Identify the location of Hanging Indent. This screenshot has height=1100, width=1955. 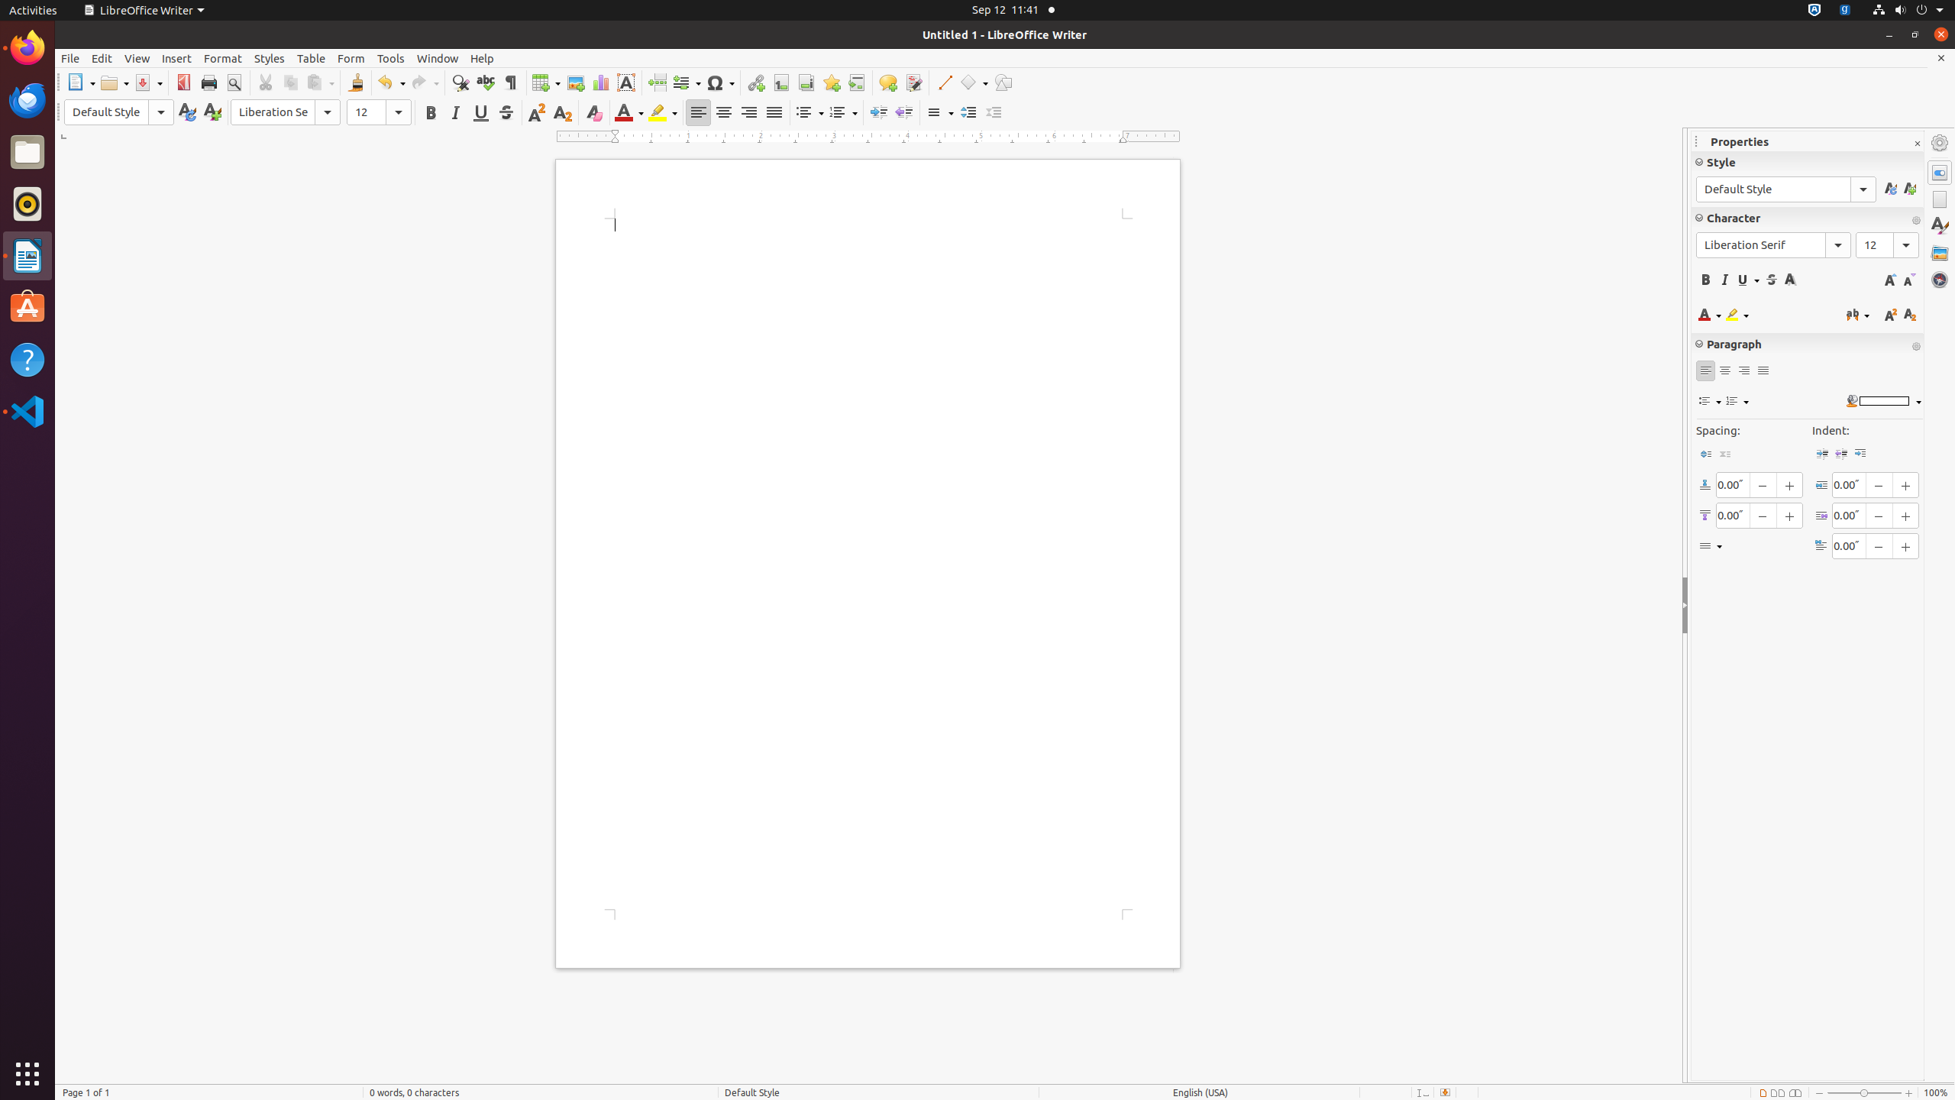
(1860, 454).